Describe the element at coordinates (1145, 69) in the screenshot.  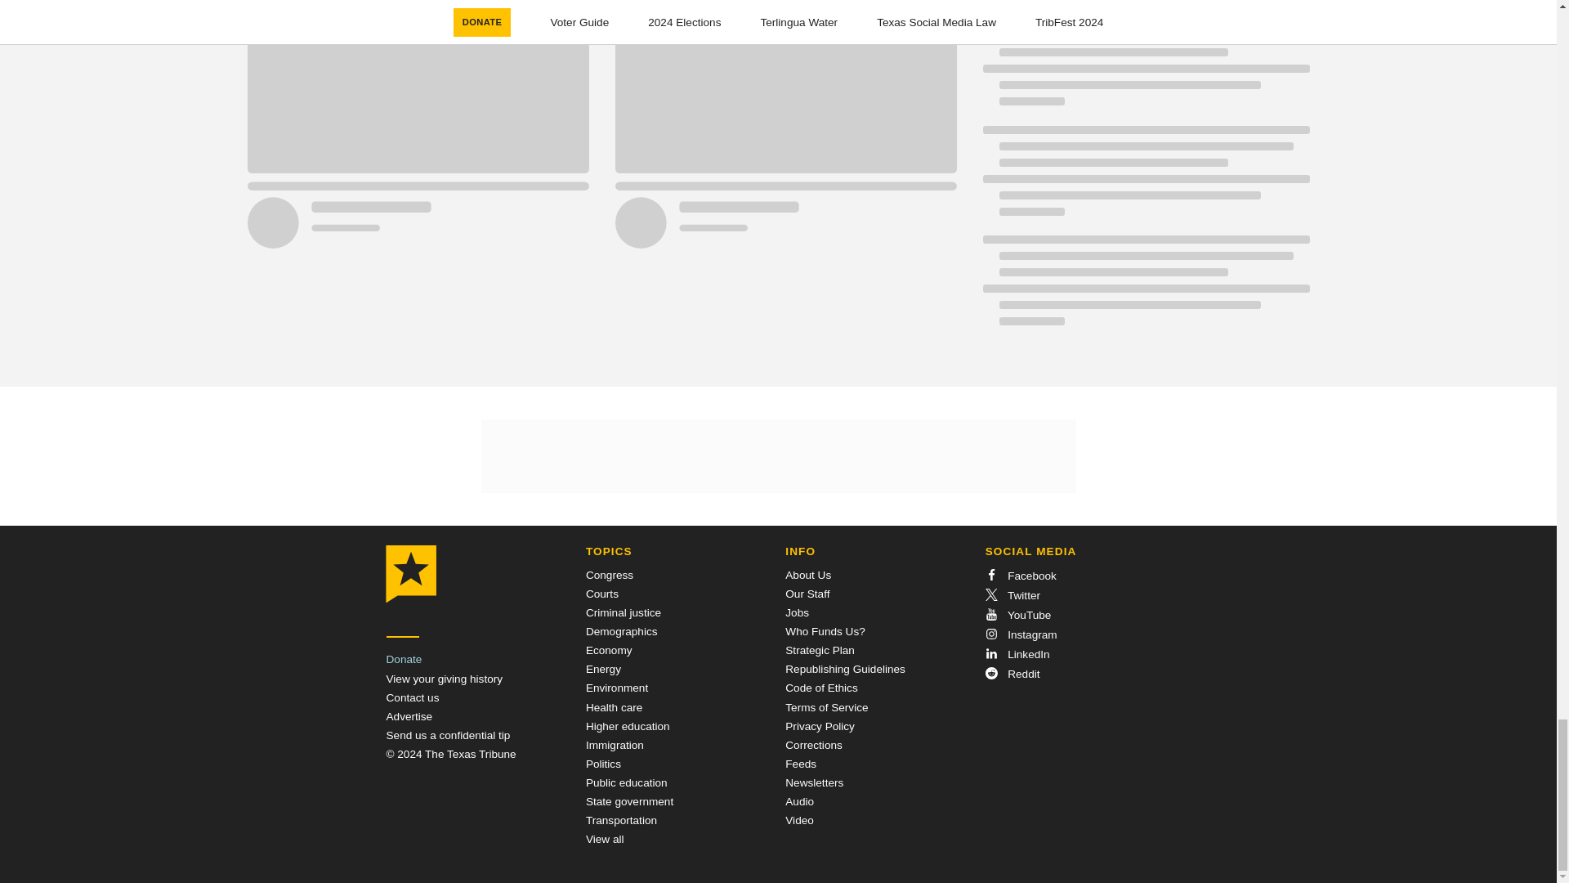
I see `Loading indicator` at that location.